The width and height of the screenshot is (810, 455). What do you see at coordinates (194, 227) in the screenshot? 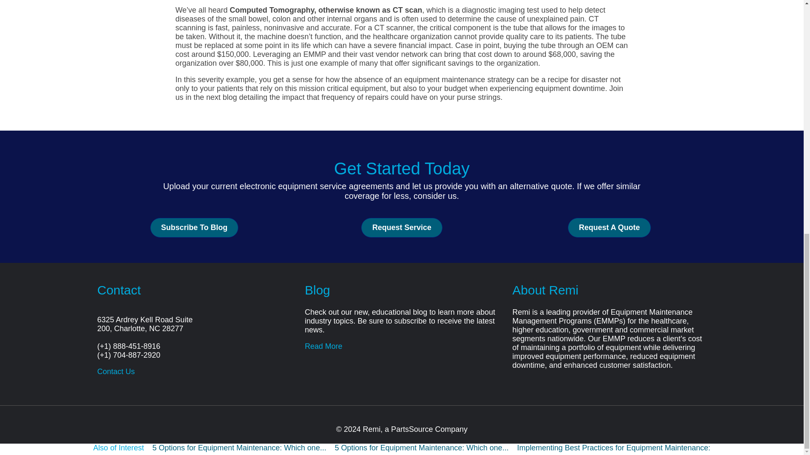
I see `Subscribe To Blog` at bounding box center [194, 227].